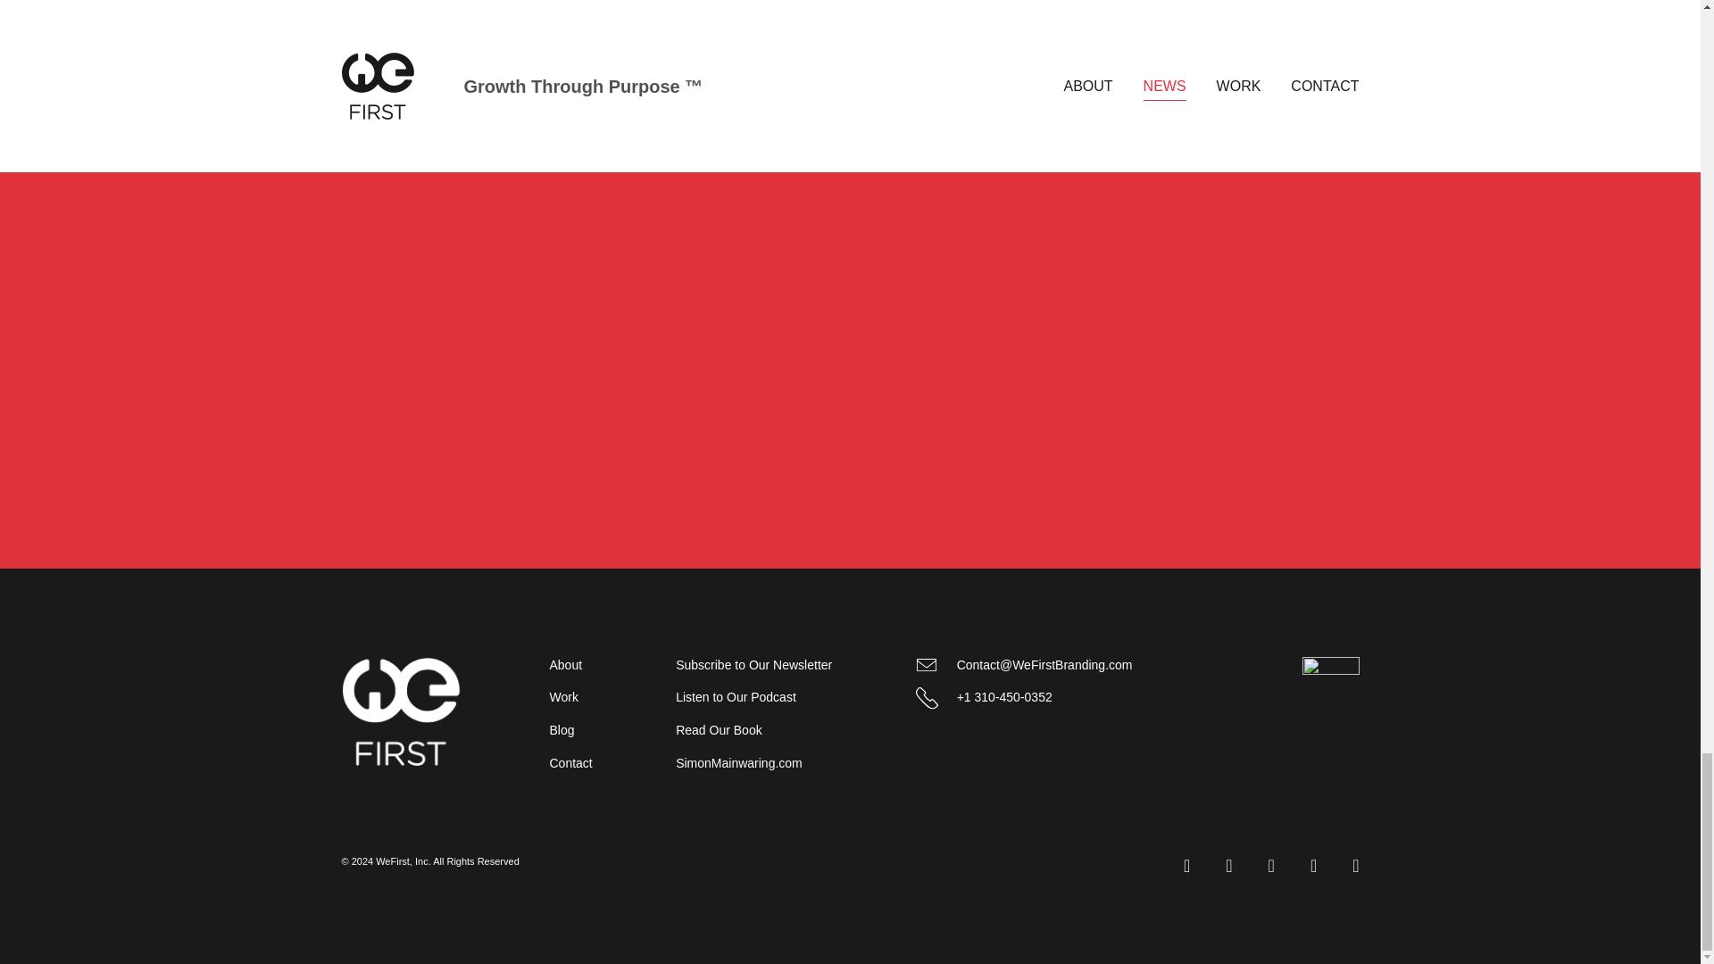 The width and height of the screenshot is (1714, 964). What do you see at coordinates (571, 762) in the screenshot?
I see `Contact` at bounding box center [571, 762].